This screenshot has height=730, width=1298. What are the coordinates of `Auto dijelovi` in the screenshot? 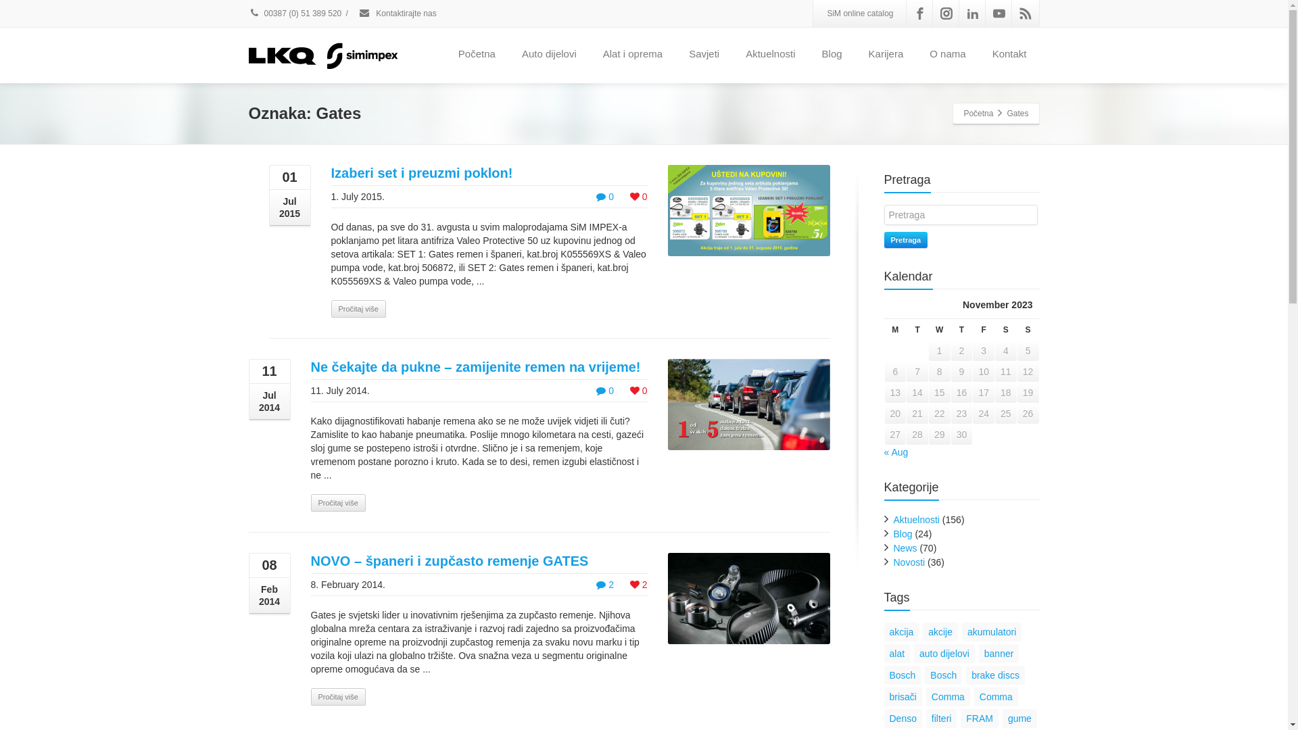 It's located at (549, 55).